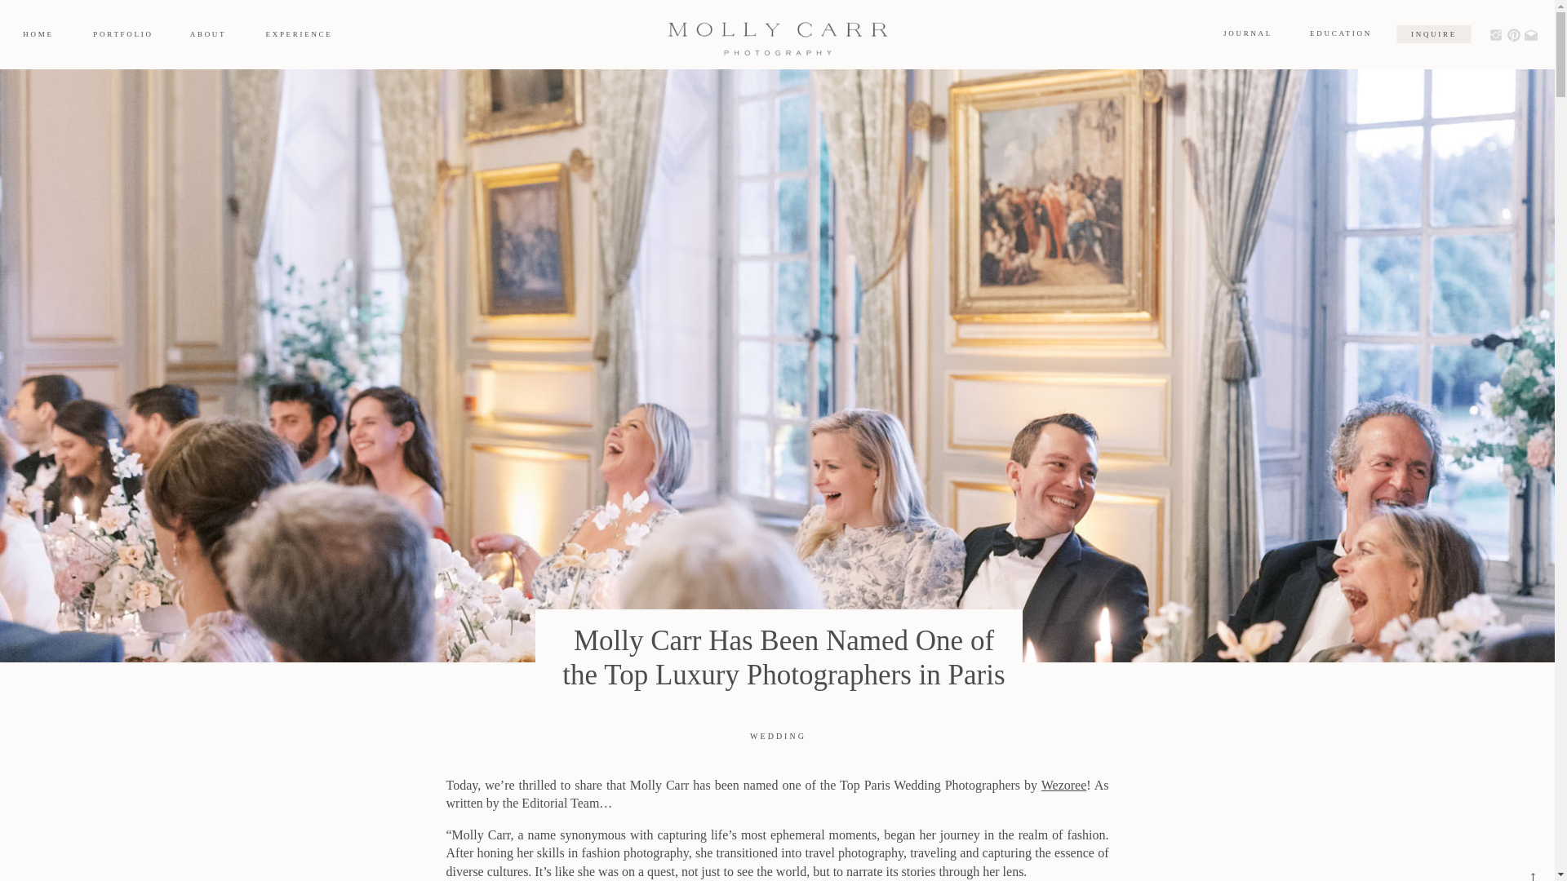  Describe the element at coordinates (1064, 785) in the screenshot. I see `Wezoree` at that location.